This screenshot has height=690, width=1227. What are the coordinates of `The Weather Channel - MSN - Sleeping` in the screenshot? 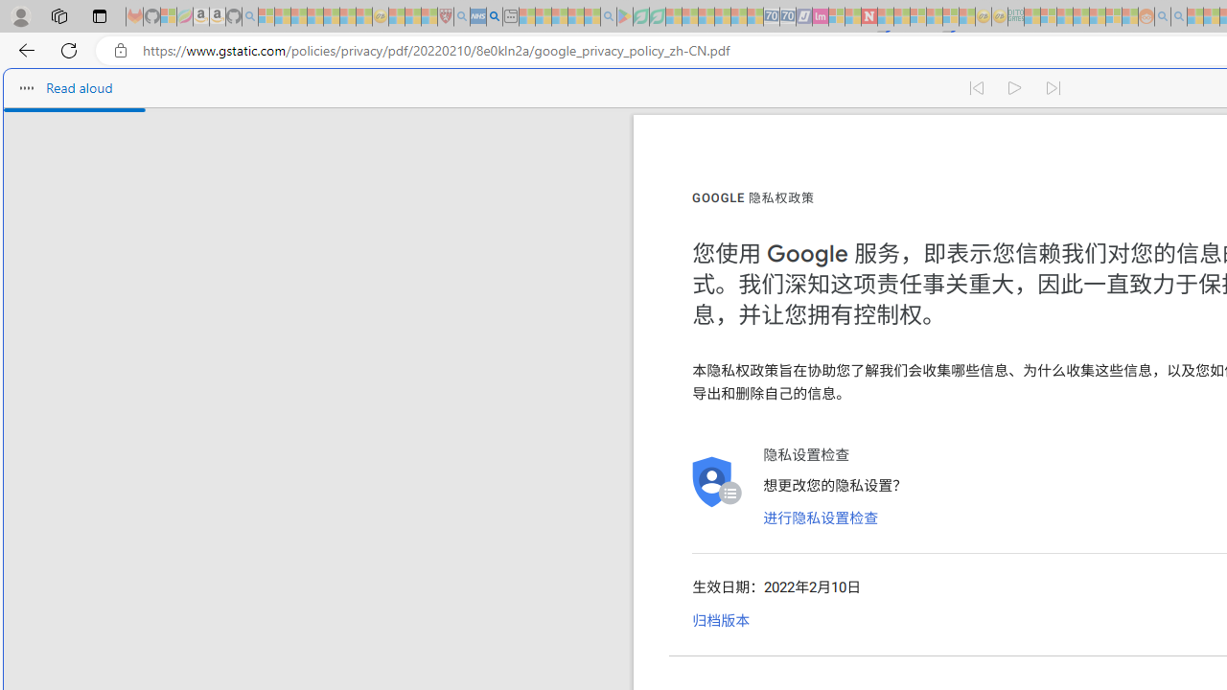 It's located at (298, 17).